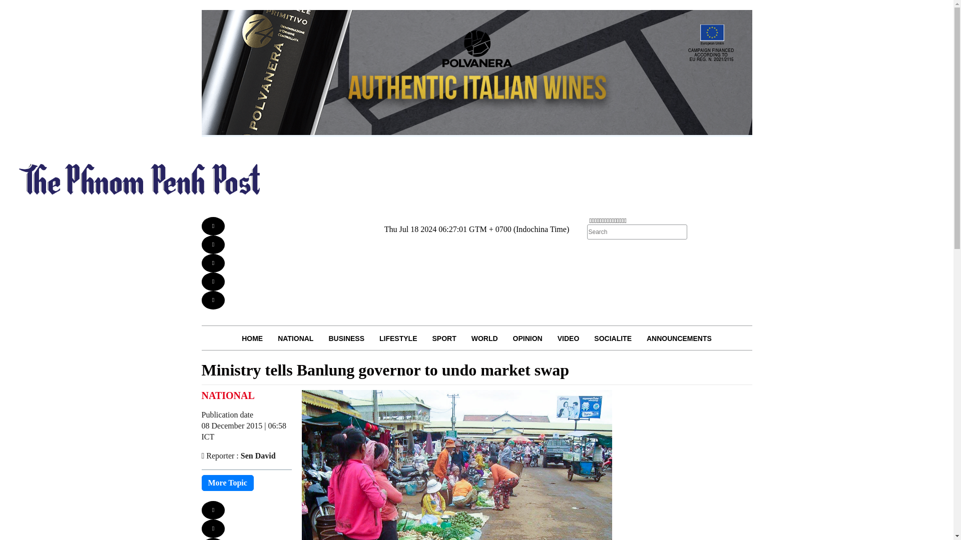 Image resolution: width=961 pixels, height=540 pixels. I want to click on SOCIALITE, so click(613, 338).